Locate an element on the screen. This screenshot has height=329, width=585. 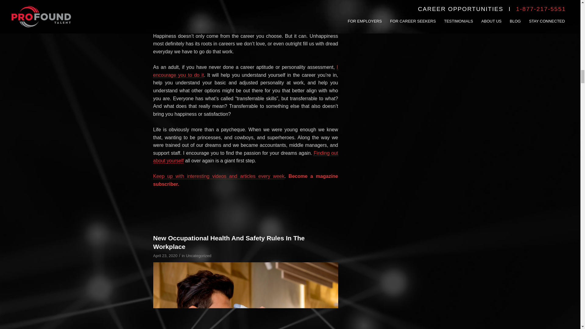
Finding out about yourself is located at coordinates (245, 157).